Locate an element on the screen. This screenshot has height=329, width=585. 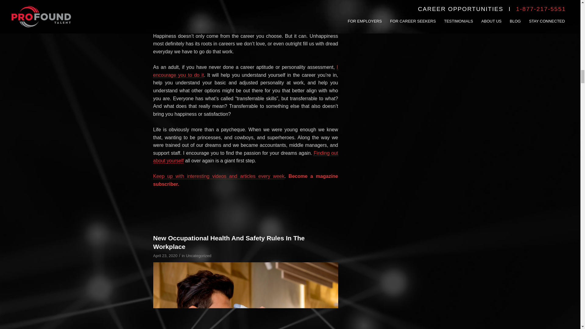
Finding out about yourself is located at coordinates (245, 157).